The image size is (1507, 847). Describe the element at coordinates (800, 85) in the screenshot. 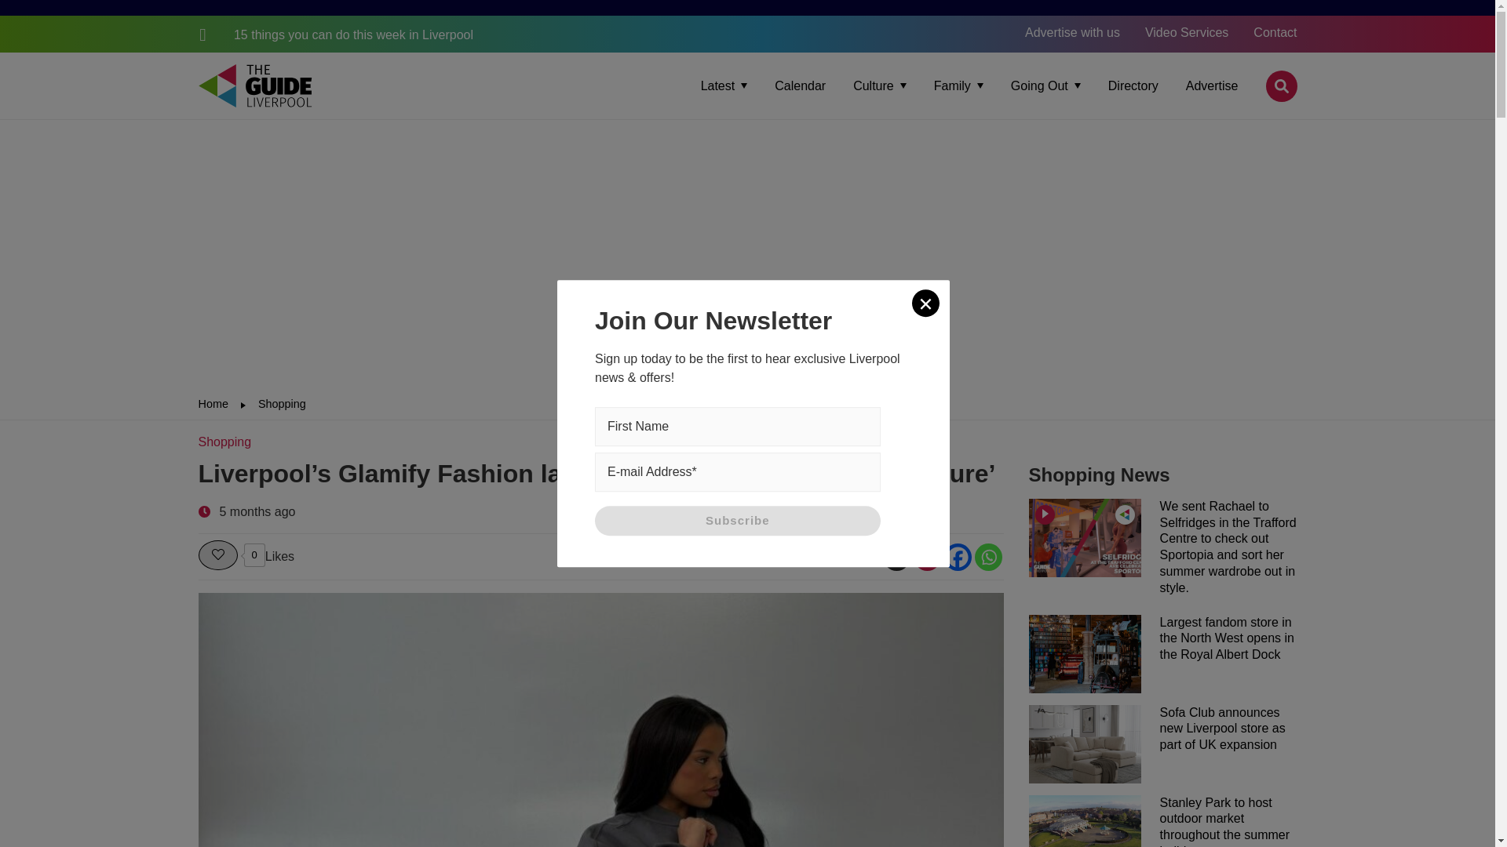

I see `Calendar` at that location.